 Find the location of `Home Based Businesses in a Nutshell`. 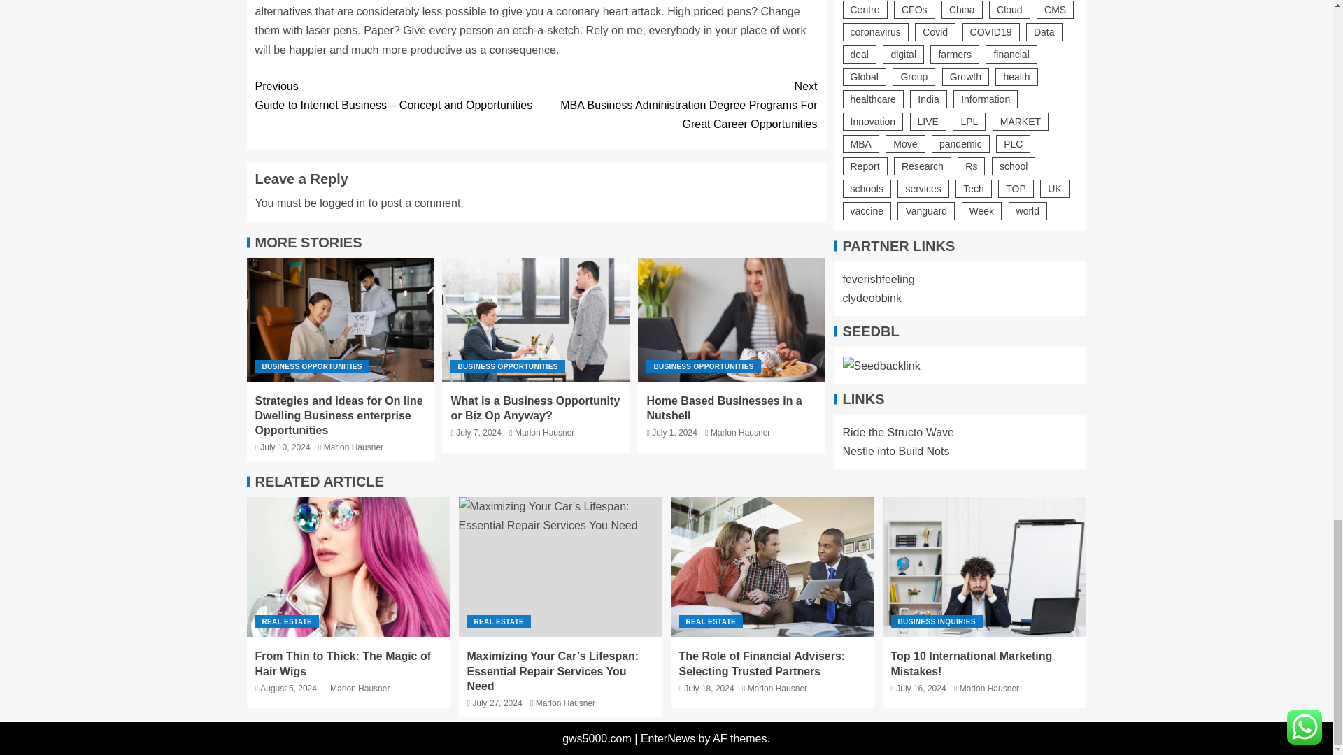

Home Based Businesses in a Nutshell is located at coordinates (732, 320).